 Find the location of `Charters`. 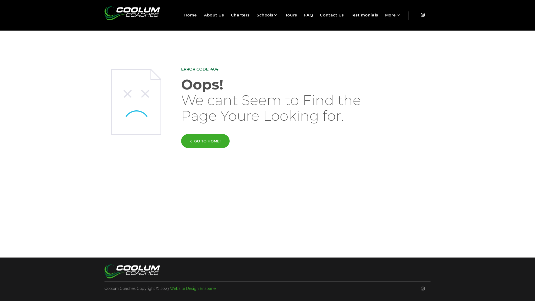

Charters is located at coordinates (240, 15).